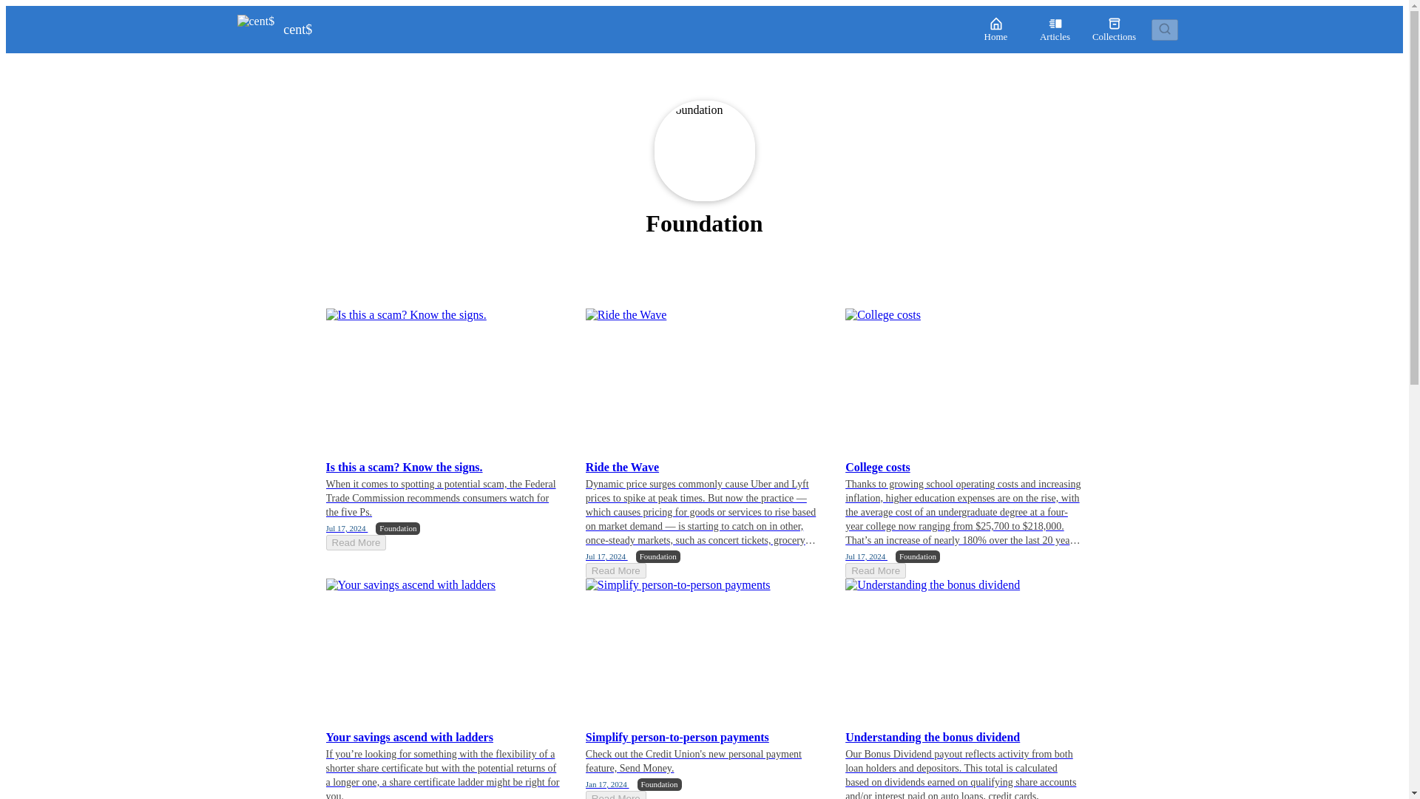  What do you see at coordinates (615, 795) in the screenshot?
I see `Read More` at bounding box center [615, 795].